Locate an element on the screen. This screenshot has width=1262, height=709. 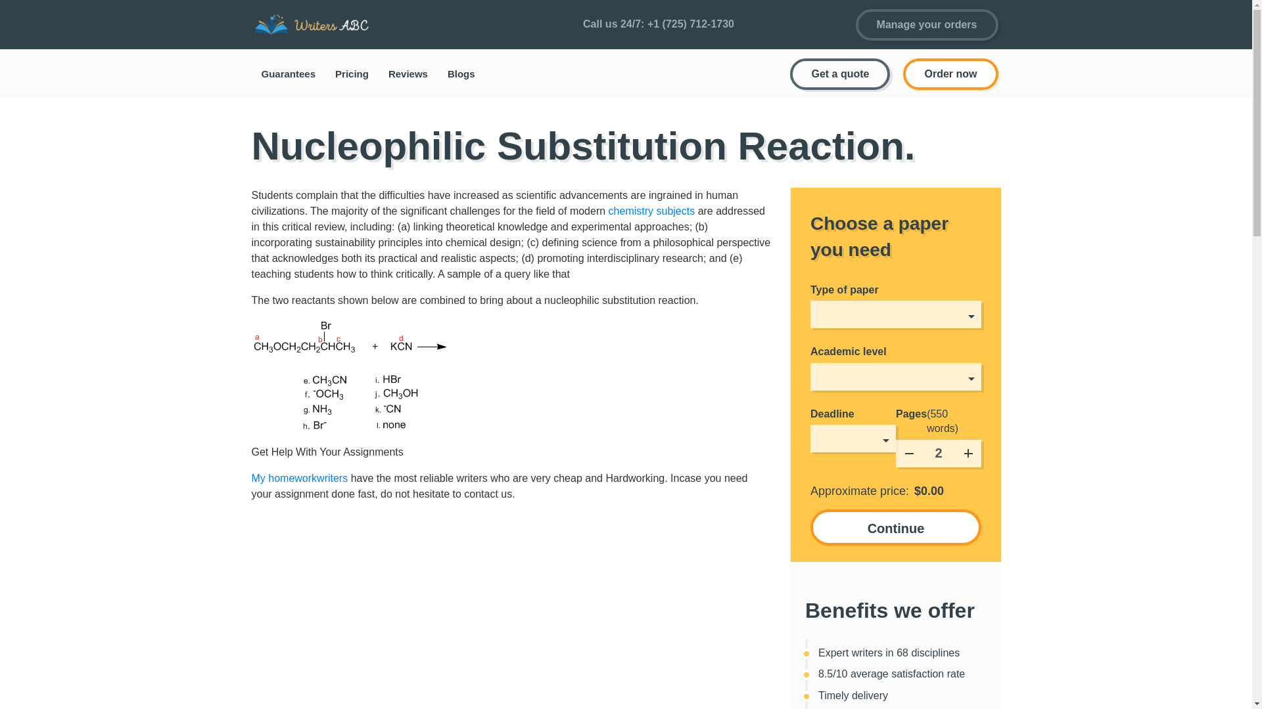
WritersABC is located at coordinates (317, 24).